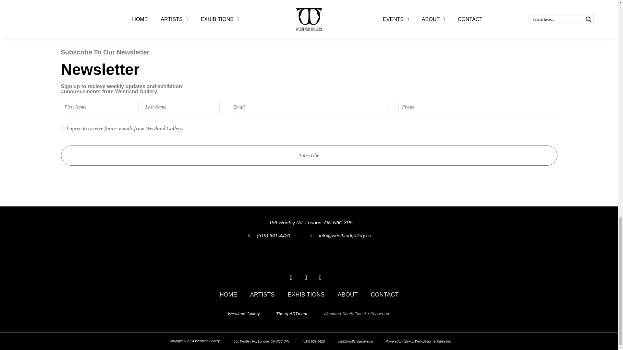 The height and width of the screenshot is (350, 623). Describe the element at coordinates (63, 128) in the screenshot. I see `1` at that location.